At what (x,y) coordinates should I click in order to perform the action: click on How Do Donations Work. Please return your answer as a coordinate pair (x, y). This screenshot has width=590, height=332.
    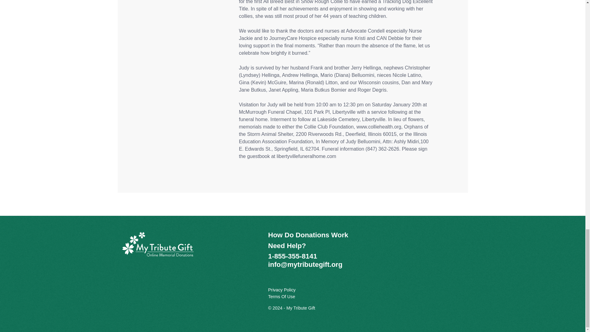
    Looking at the image, I should click on (308, 235).